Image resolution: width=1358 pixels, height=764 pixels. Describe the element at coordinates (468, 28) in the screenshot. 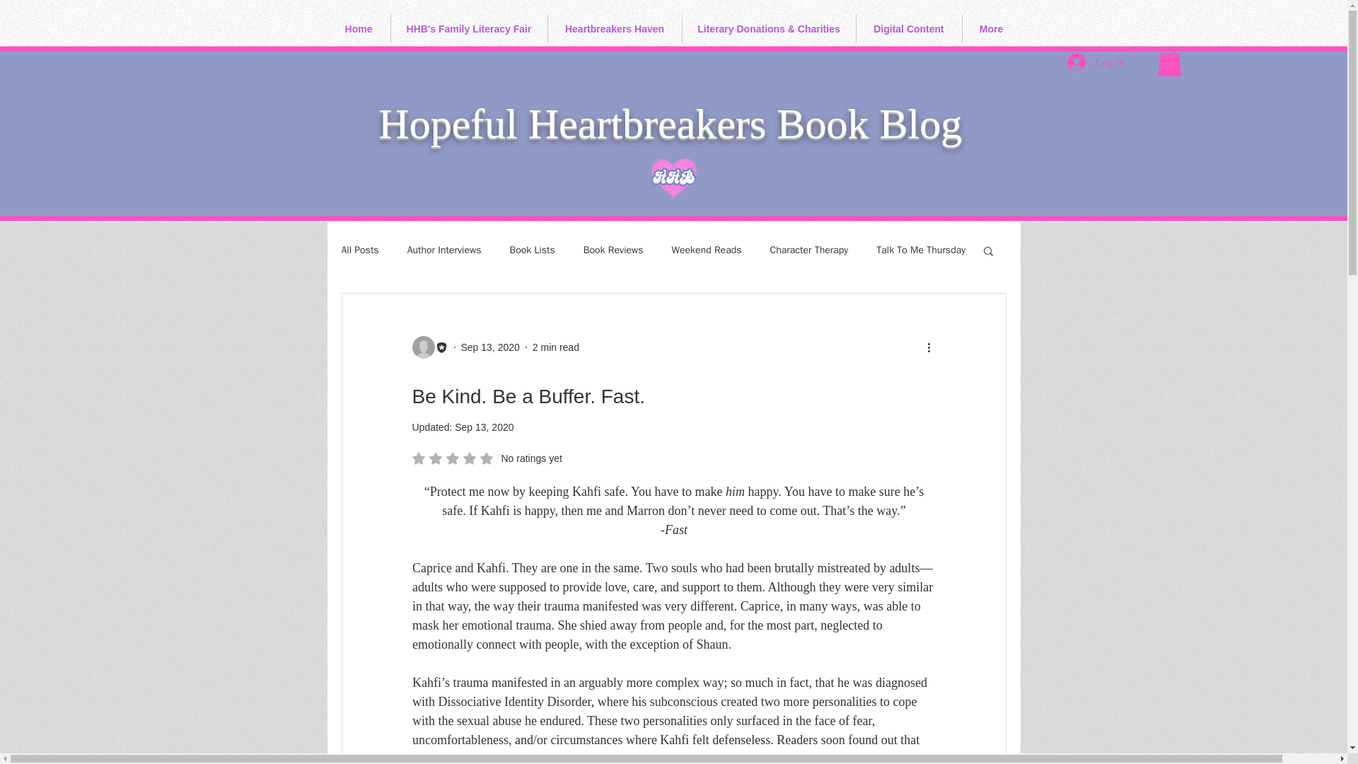

I see `HHB's Family Literacy Fair` at that location.